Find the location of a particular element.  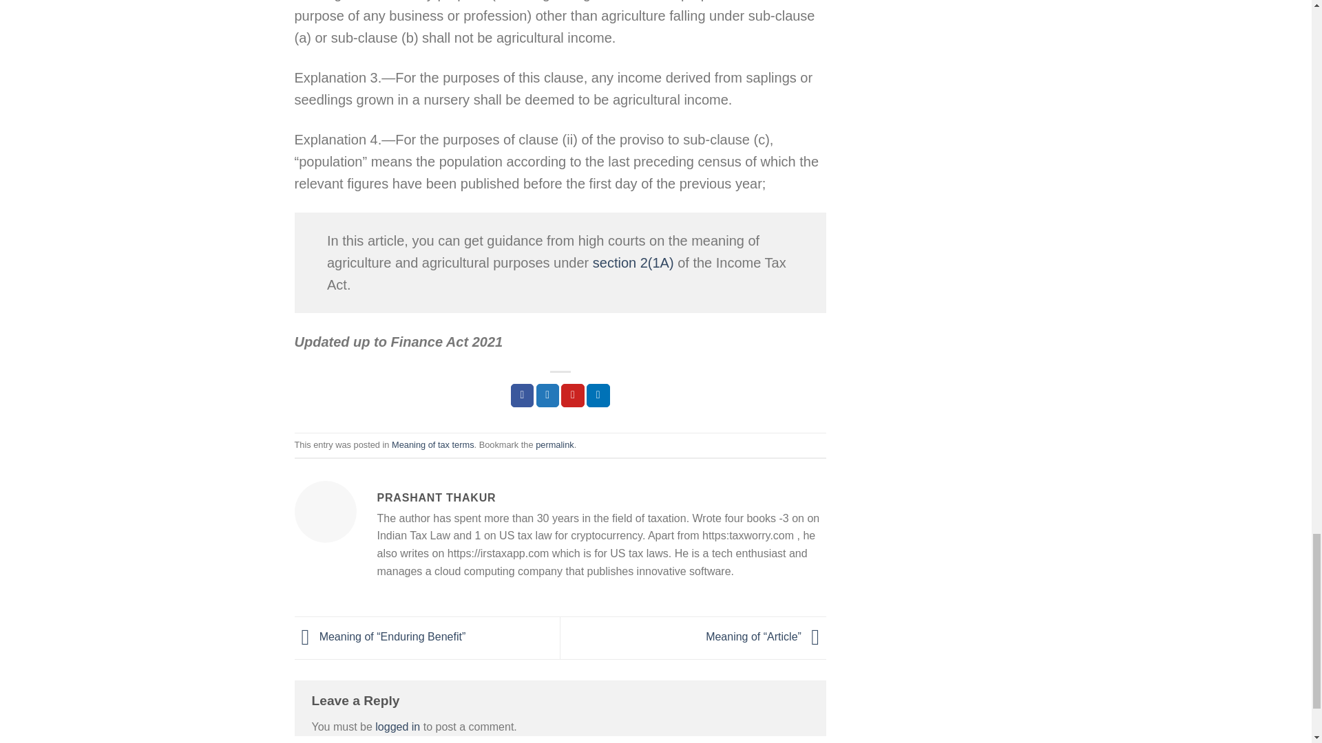

Pin on Pinterest is located at coordinates (572, 395).